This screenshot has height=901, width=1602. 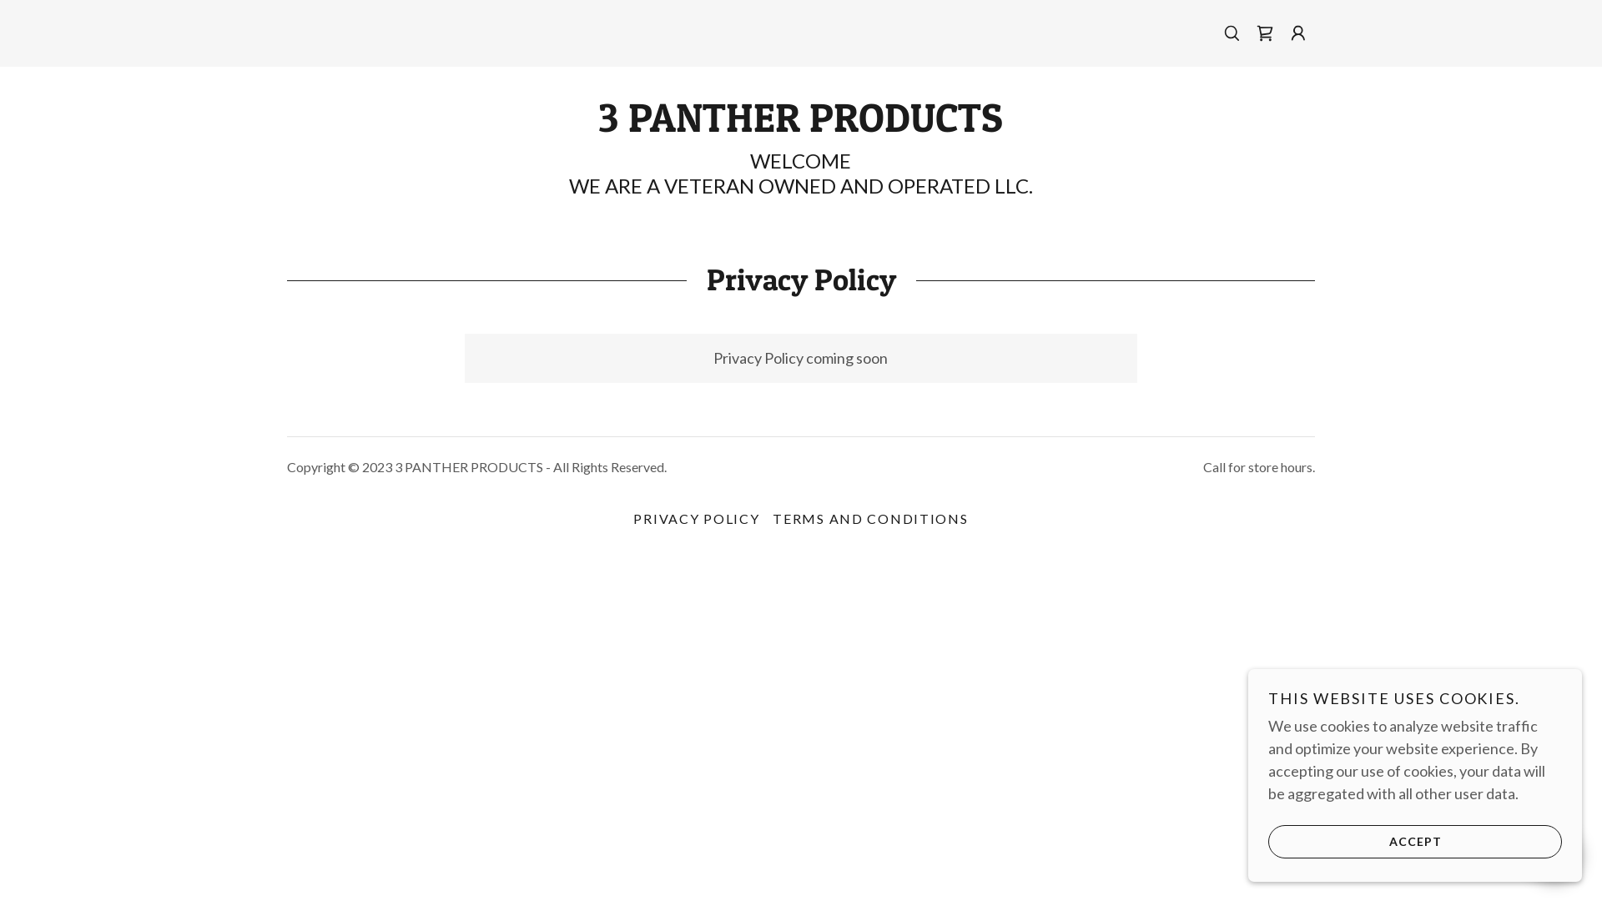 I want to click on 3 PANTHER PRODUCTS, so click(x=801, y=126).